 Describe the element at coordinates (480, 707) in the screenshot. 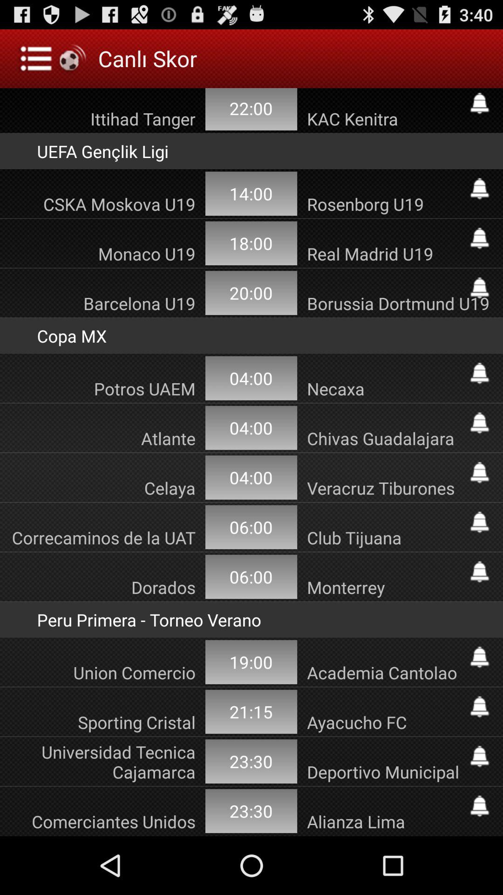

I see `click to subscribe` at that location.